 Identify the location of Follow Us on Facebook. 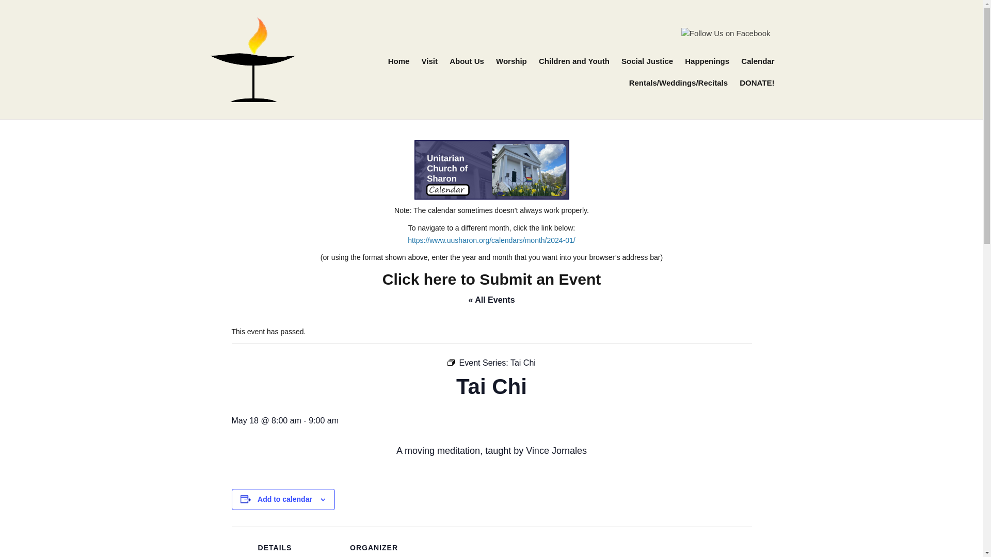
(726, 33).